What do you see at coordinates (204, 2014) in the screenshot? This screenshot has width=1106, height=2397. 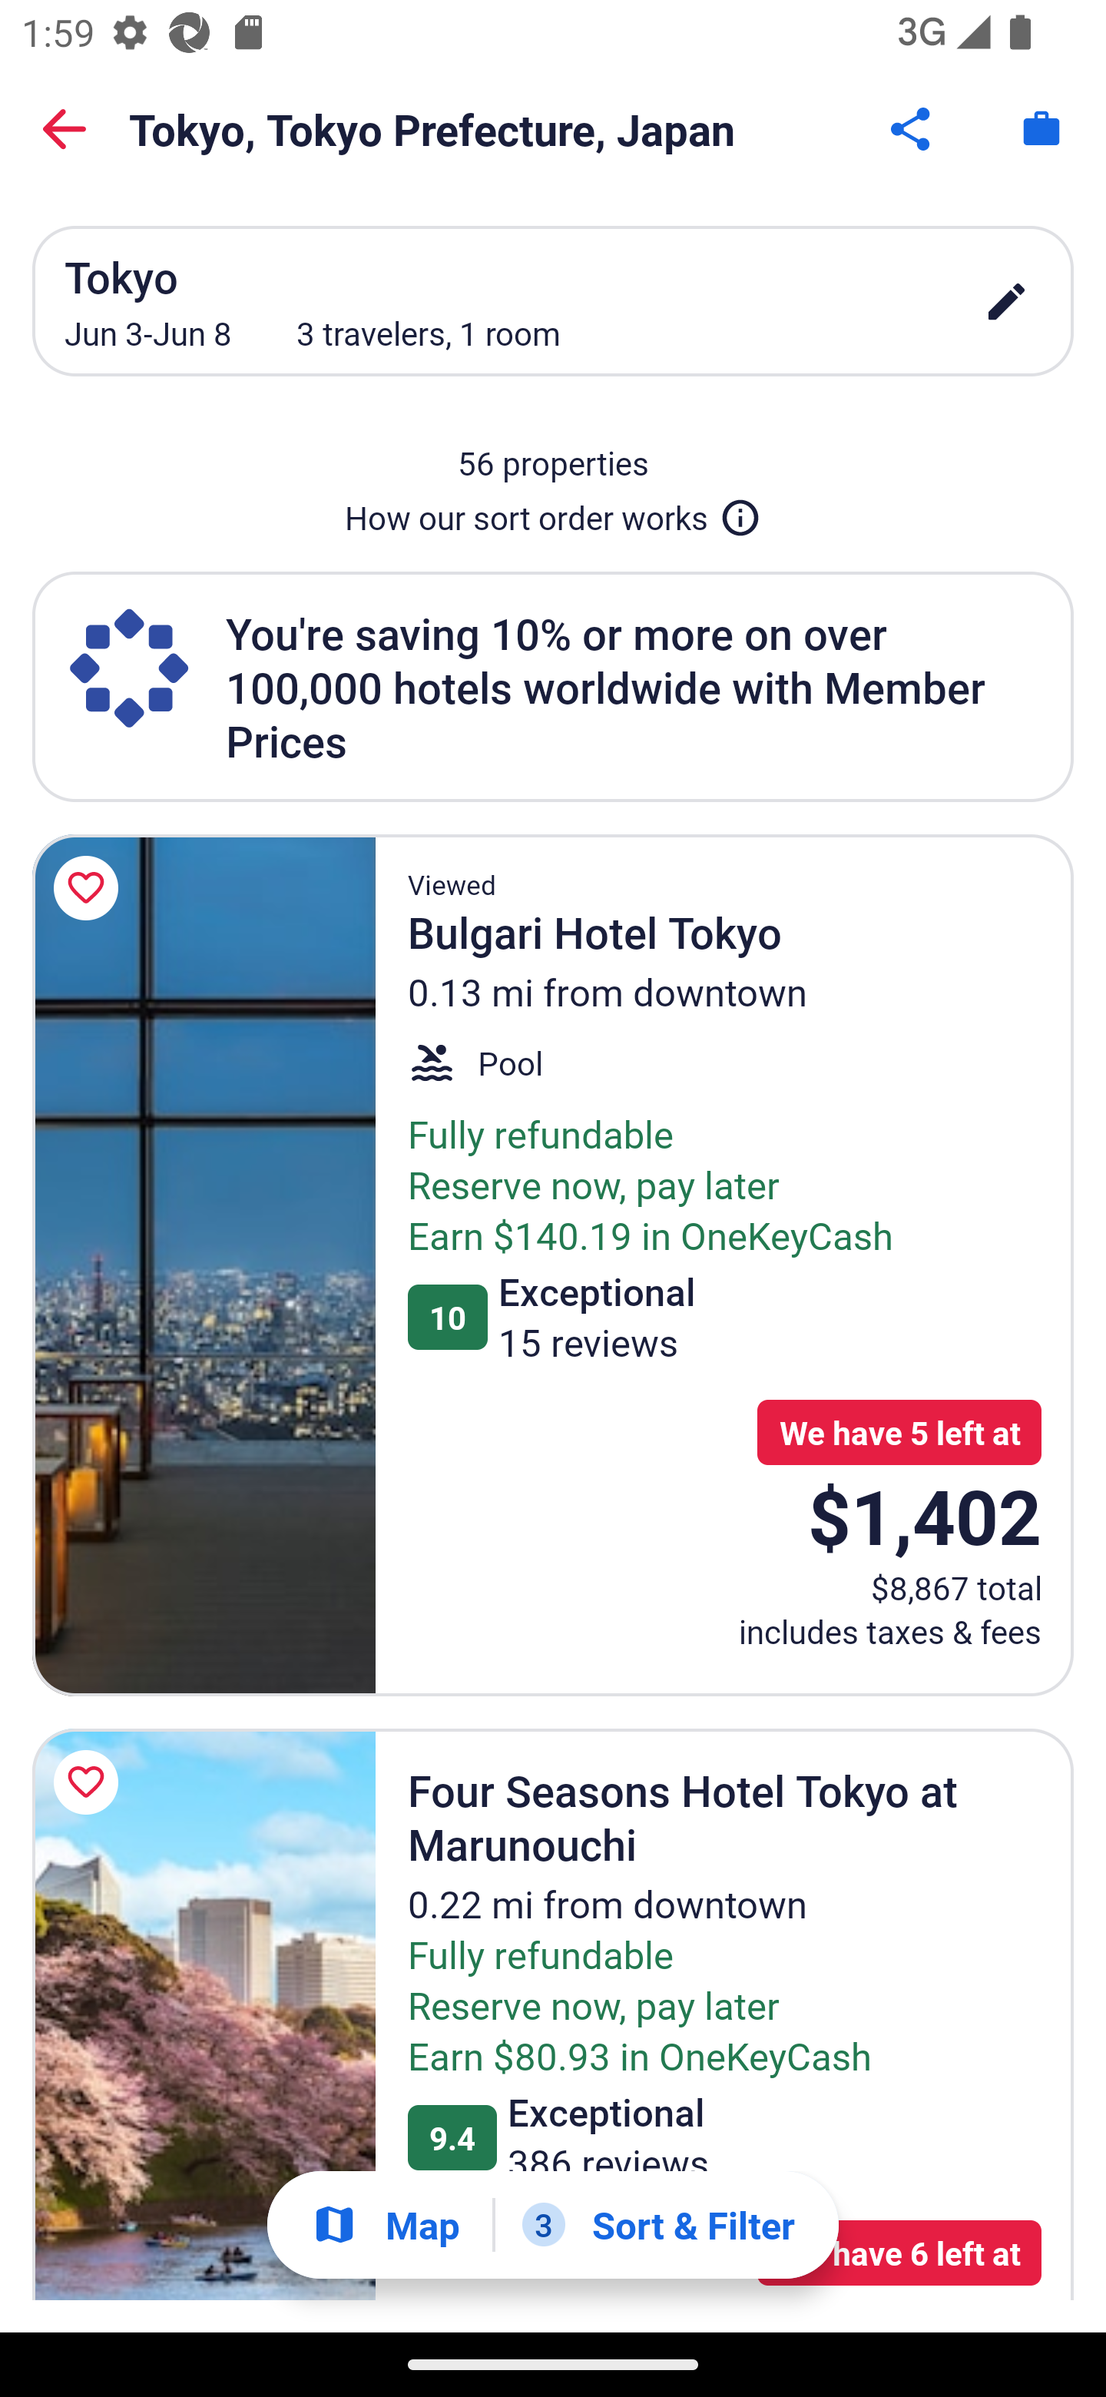 I see `Four Seasons Hotel Tokyo at Marunouchi` at bounding box center [204, 2014].